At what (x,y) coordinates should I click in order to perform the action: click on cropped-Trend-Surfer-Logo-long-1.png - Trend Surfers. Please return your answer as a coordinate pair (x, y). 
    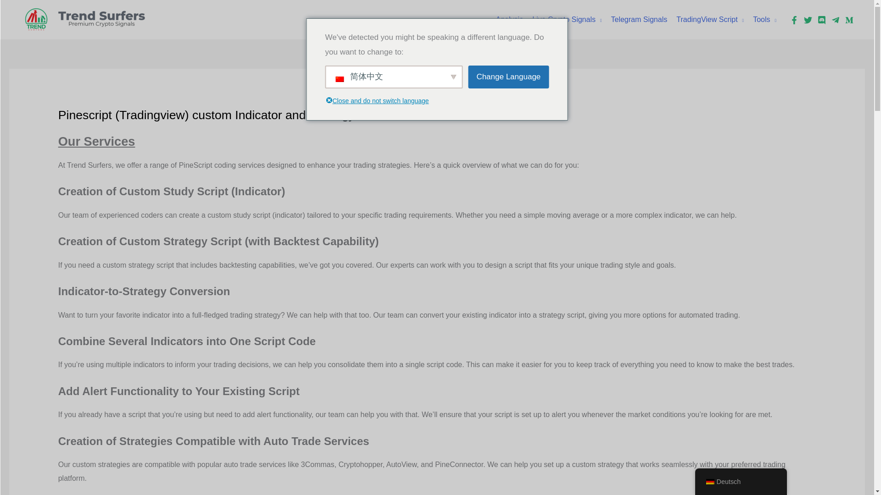
    Looking at the image, I should click on (89, 20).